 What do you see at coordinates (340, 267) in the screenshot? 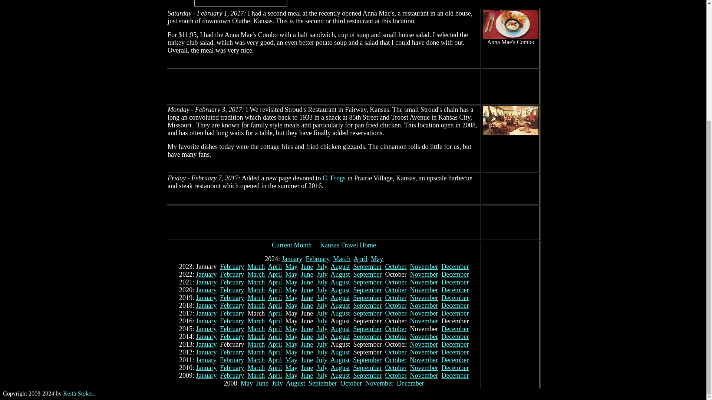
I see `August` at bounding box center [340, 267].